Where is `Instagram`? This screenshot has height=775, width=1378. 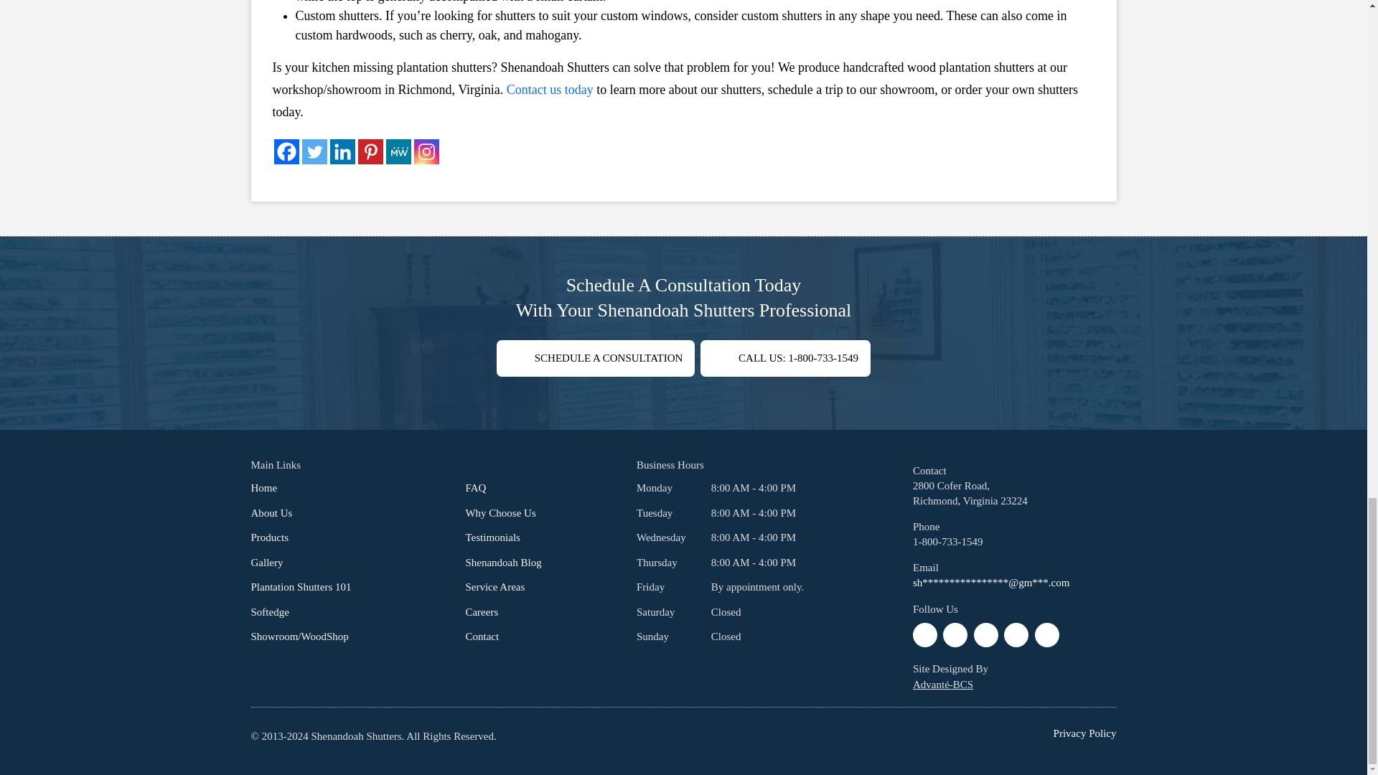
Instagram is located at coordinates (426, 151).